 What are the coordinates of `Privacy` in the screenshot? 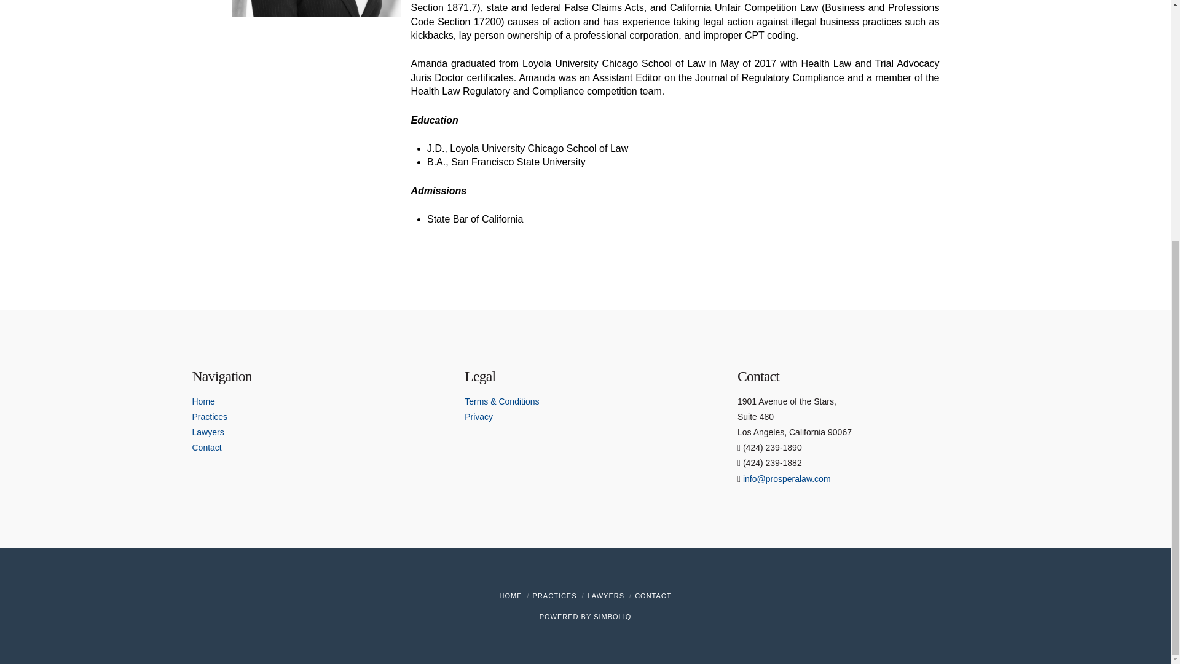 It's located at (479, 416).